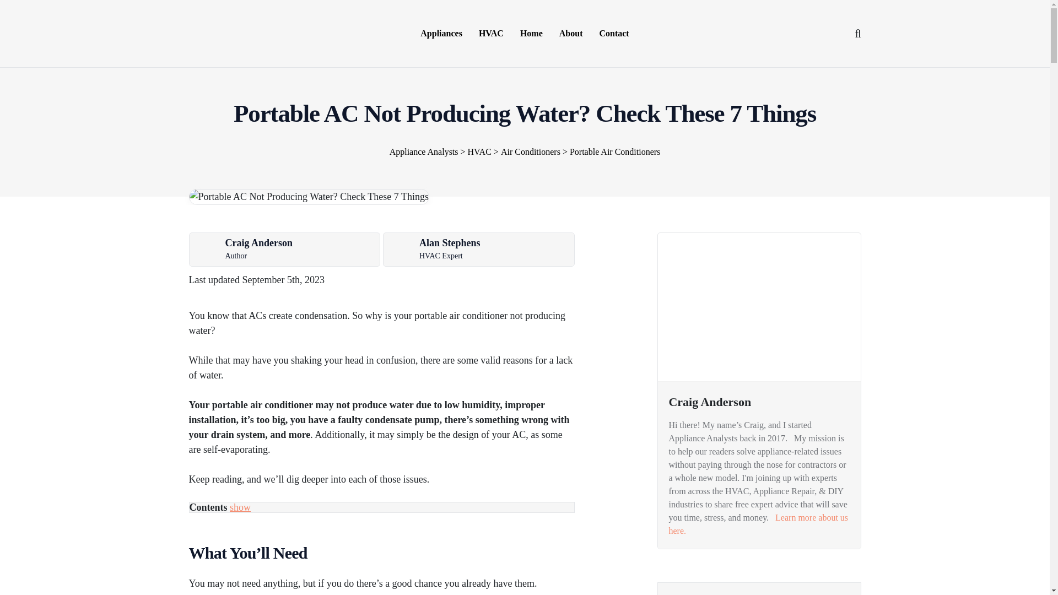  I want to click on Appliances, so click(441, 33).